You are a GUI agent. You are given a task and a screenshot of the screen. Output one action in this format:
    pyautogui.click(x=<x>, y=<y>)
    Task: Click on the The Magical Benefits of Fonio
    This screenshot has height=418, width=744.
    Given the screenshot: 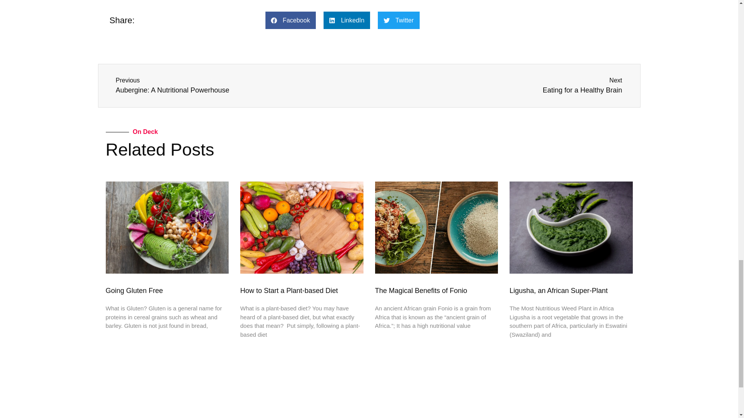 What is the action you would take?
    pyautogui.click(x=421, y=290)
    